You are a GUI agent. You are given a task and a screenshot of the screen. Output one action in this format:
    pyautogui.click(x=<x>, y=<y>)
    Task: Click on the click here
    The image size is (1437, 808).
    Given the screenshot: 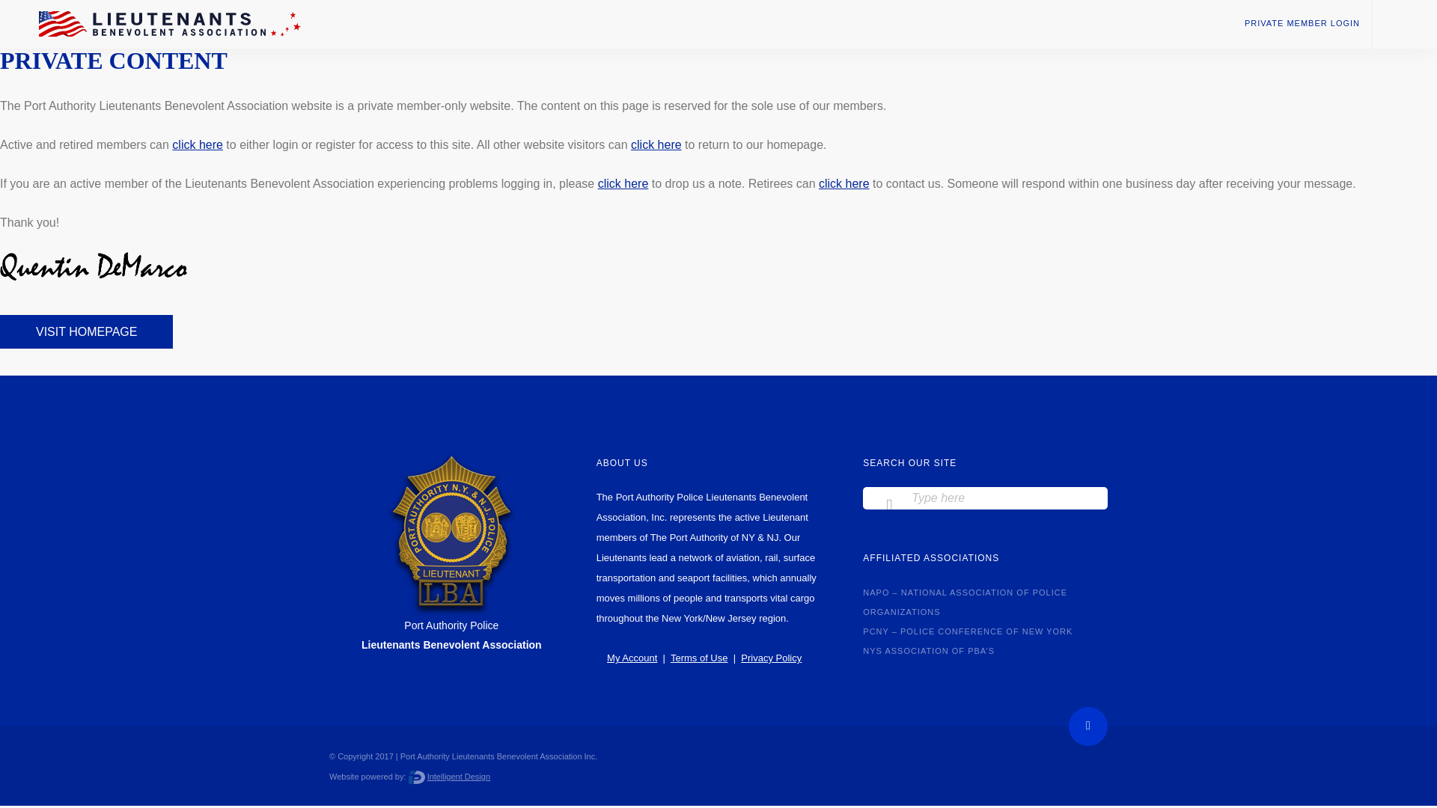 What is the action you would take?
    pyautogui.click(x=198, y=144)
    